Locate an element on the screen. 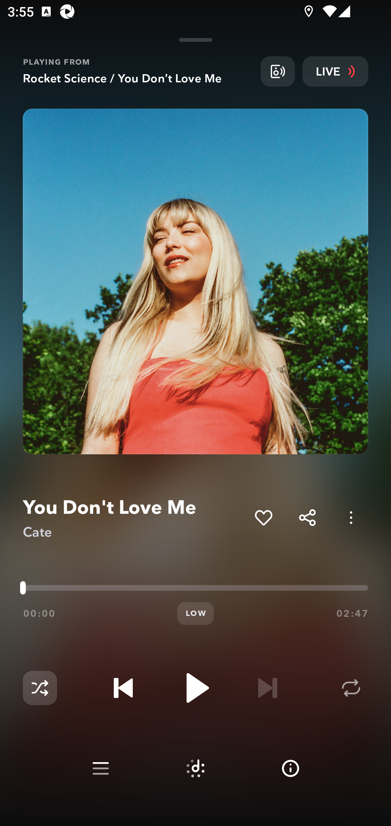  Next is located at coordinates (267, 688).